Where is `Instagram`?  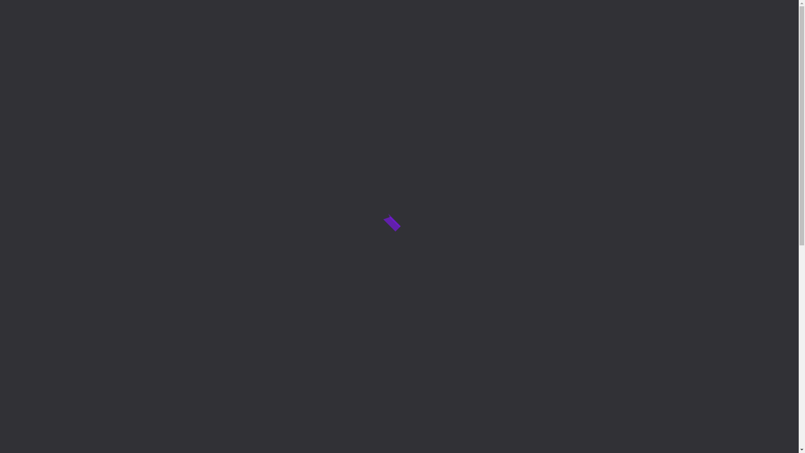
Instagram is located at coordinates (550, 144).